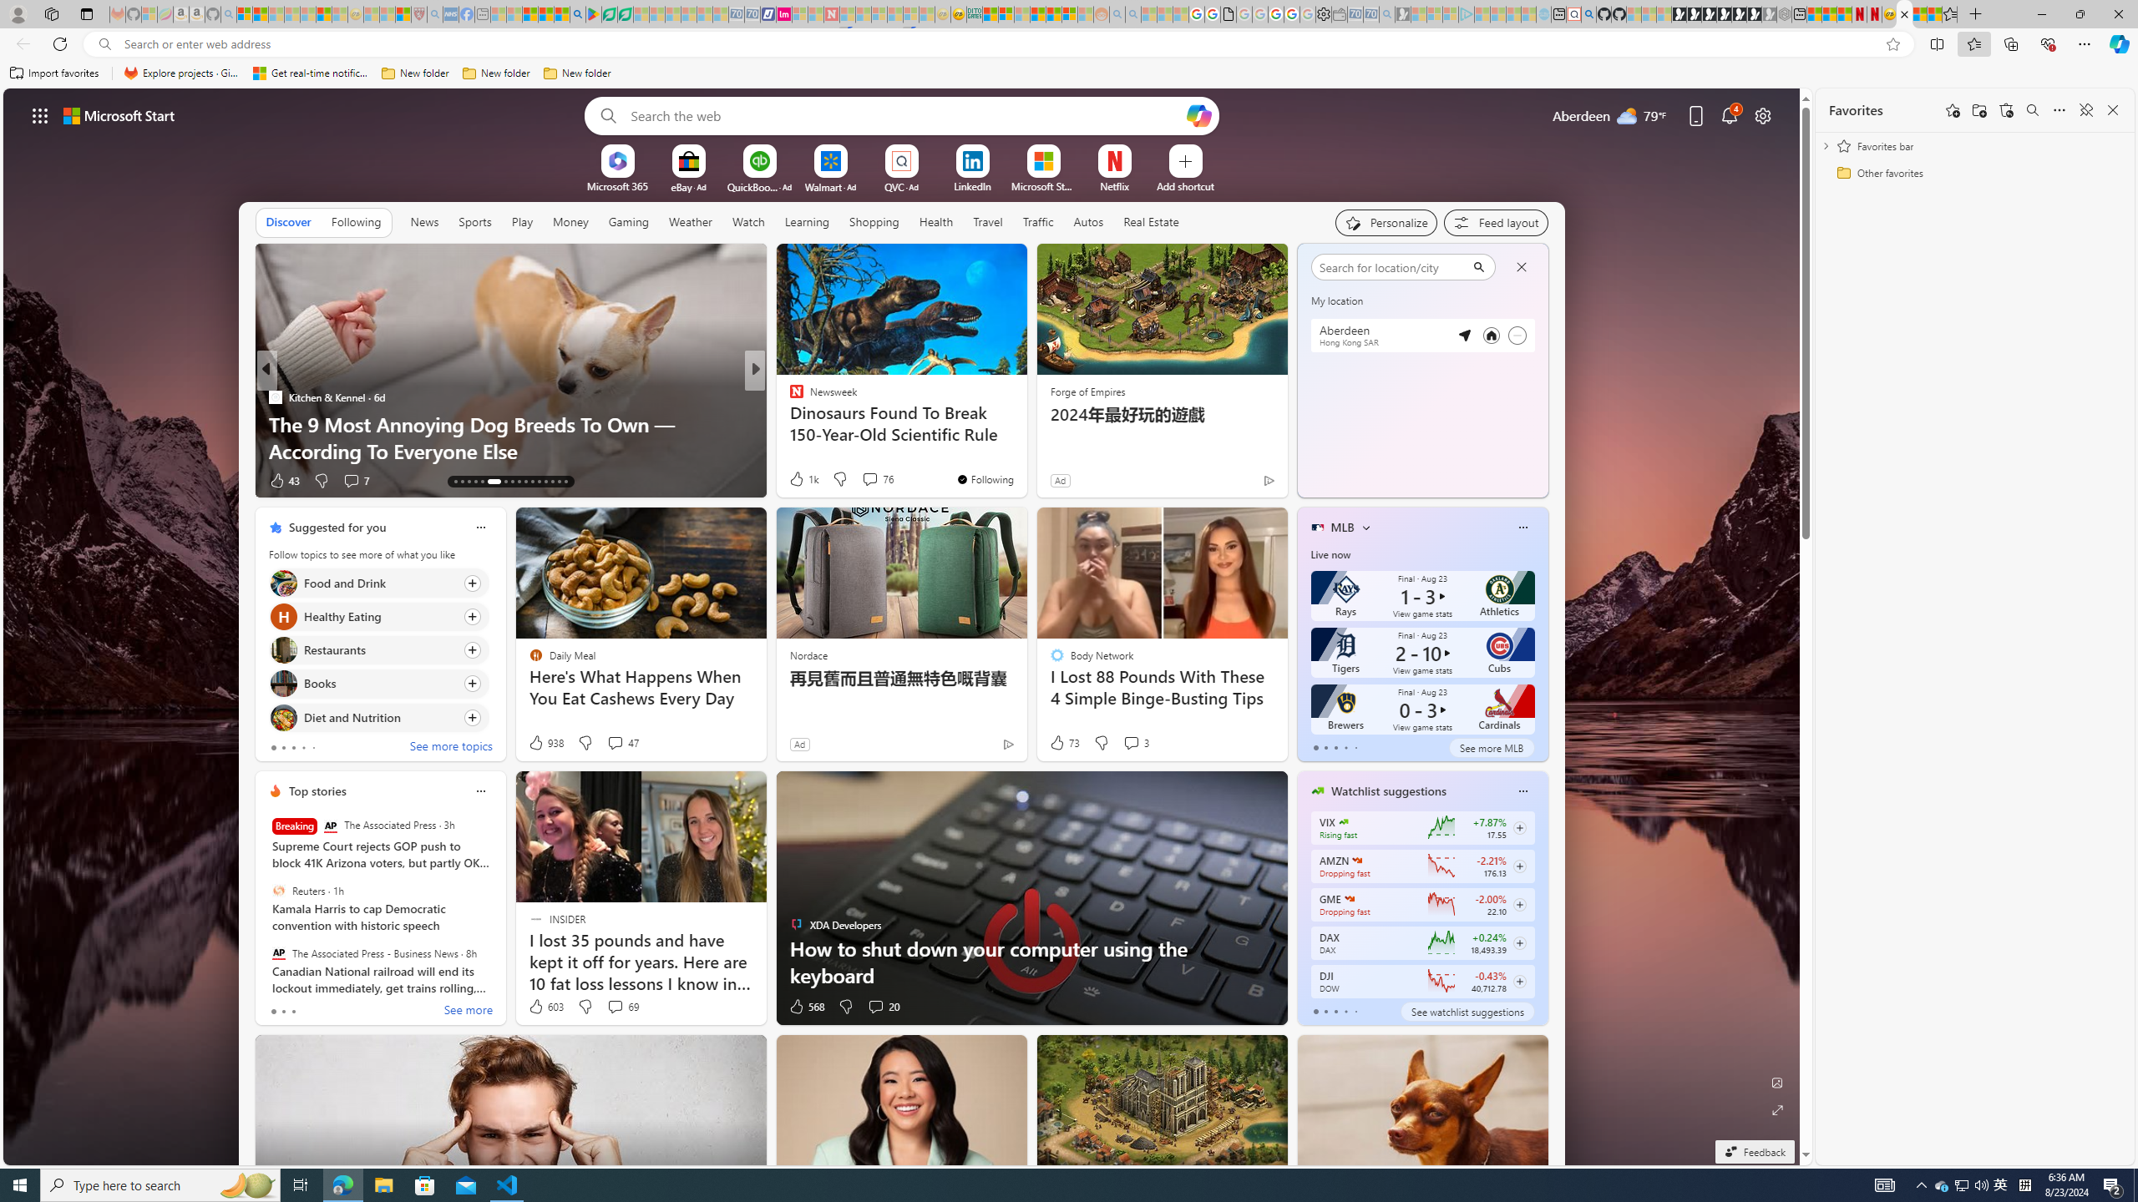 The width and height of the screenshot is (2138, 1202). Describe the element at coordinates (1185, 185) in the screenshot. I see `Add a site` at that location.